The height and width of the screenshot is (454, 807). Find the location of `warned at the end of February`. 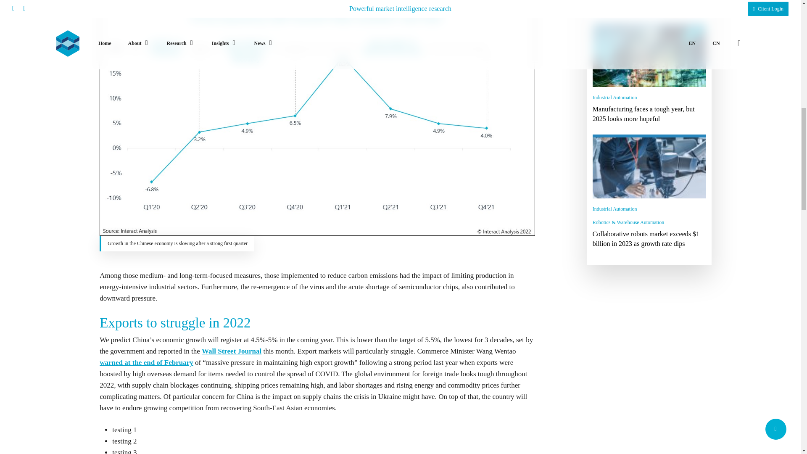

warned at the end of February is located at coordinates (146, 362).